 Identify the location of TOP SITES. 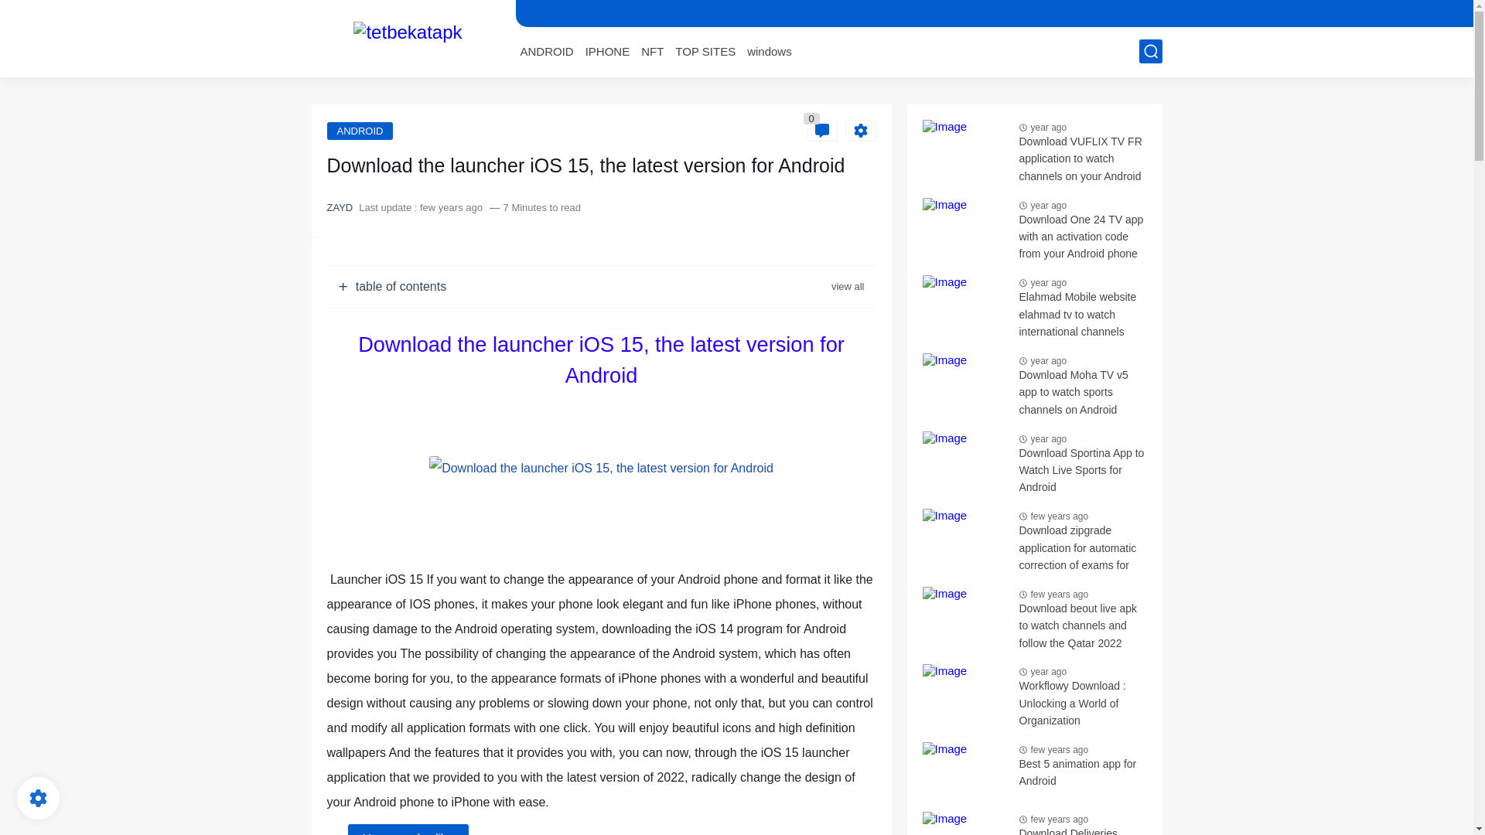
(705, 51).